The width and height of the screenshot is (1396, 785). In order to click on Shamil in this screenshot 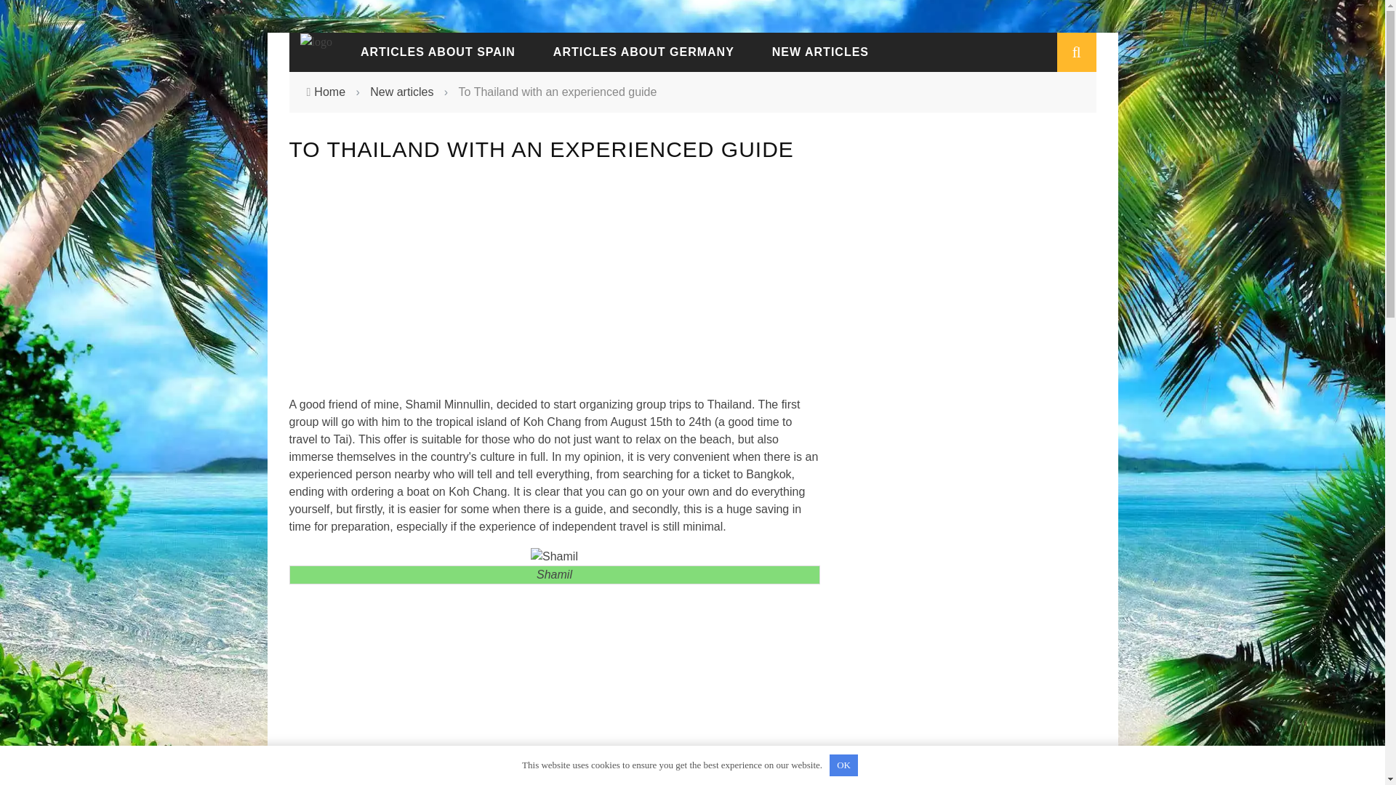, I will do `click(554, 556)`.